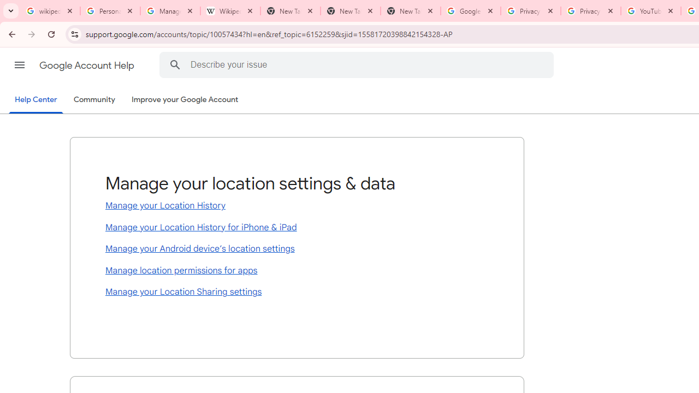  What do you see at coordinates (175, 64) in the screenshot?
I see `Search Help Center` at bounding box center [175, 64].